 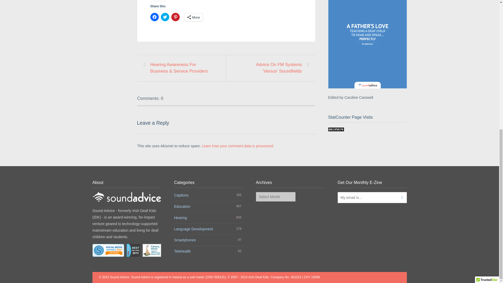 I want to click on Previous, so click(x=181, y=68).